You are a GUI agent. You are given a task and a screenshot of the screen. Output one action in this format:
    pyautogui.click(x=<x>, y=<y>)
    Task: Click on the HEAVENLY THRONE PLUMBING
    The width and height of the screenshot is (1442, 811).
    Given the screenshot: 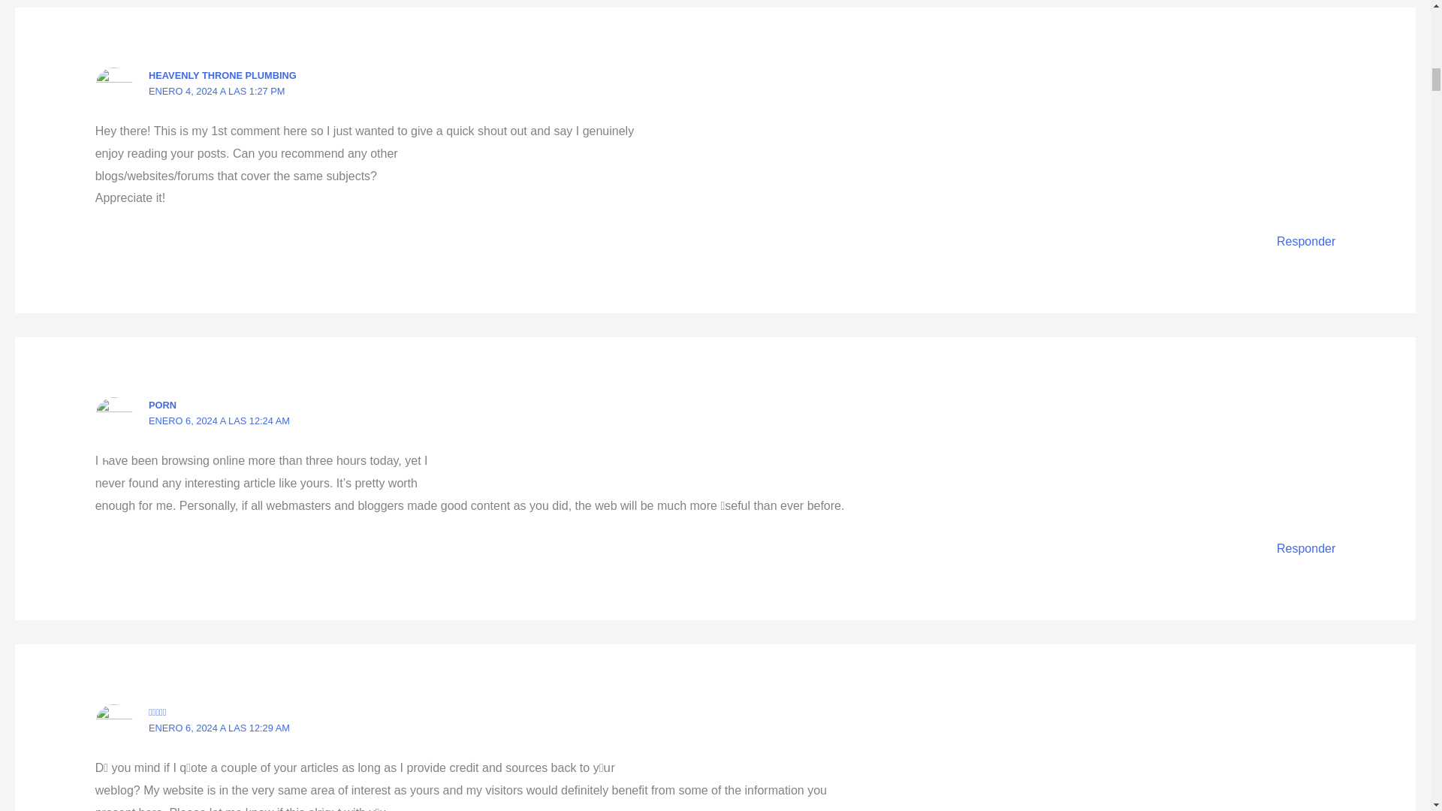 What is the action you would take?
    pyautogui.click(x=222, y=75)
    